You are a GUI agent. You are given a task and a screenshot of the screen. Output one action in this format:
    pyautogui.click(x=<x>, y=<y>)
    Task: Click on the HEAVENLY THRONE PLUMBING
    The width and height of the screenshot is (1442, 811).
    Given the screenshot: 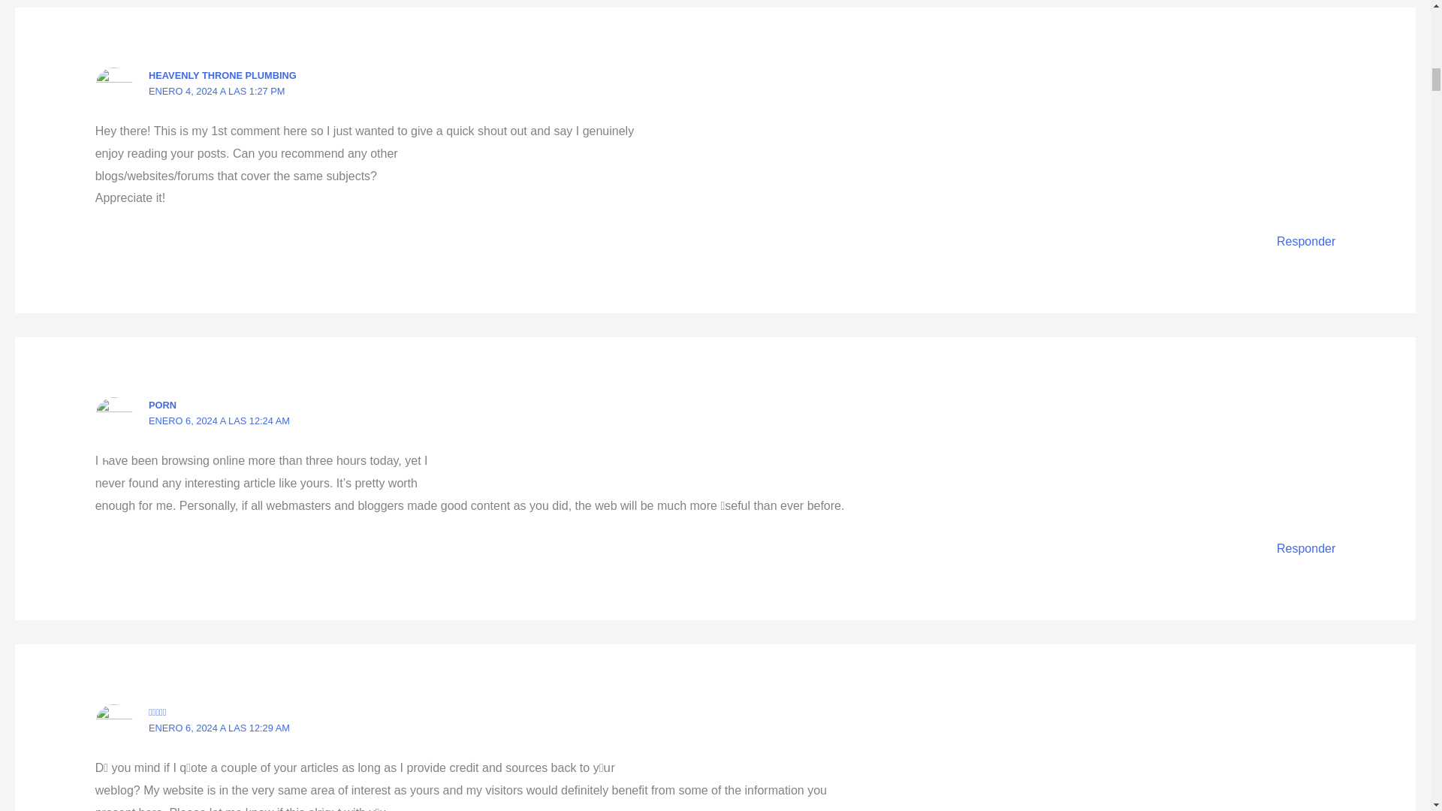 What is the action you would take?
    pyautogui.click(x=222, y=75)
    